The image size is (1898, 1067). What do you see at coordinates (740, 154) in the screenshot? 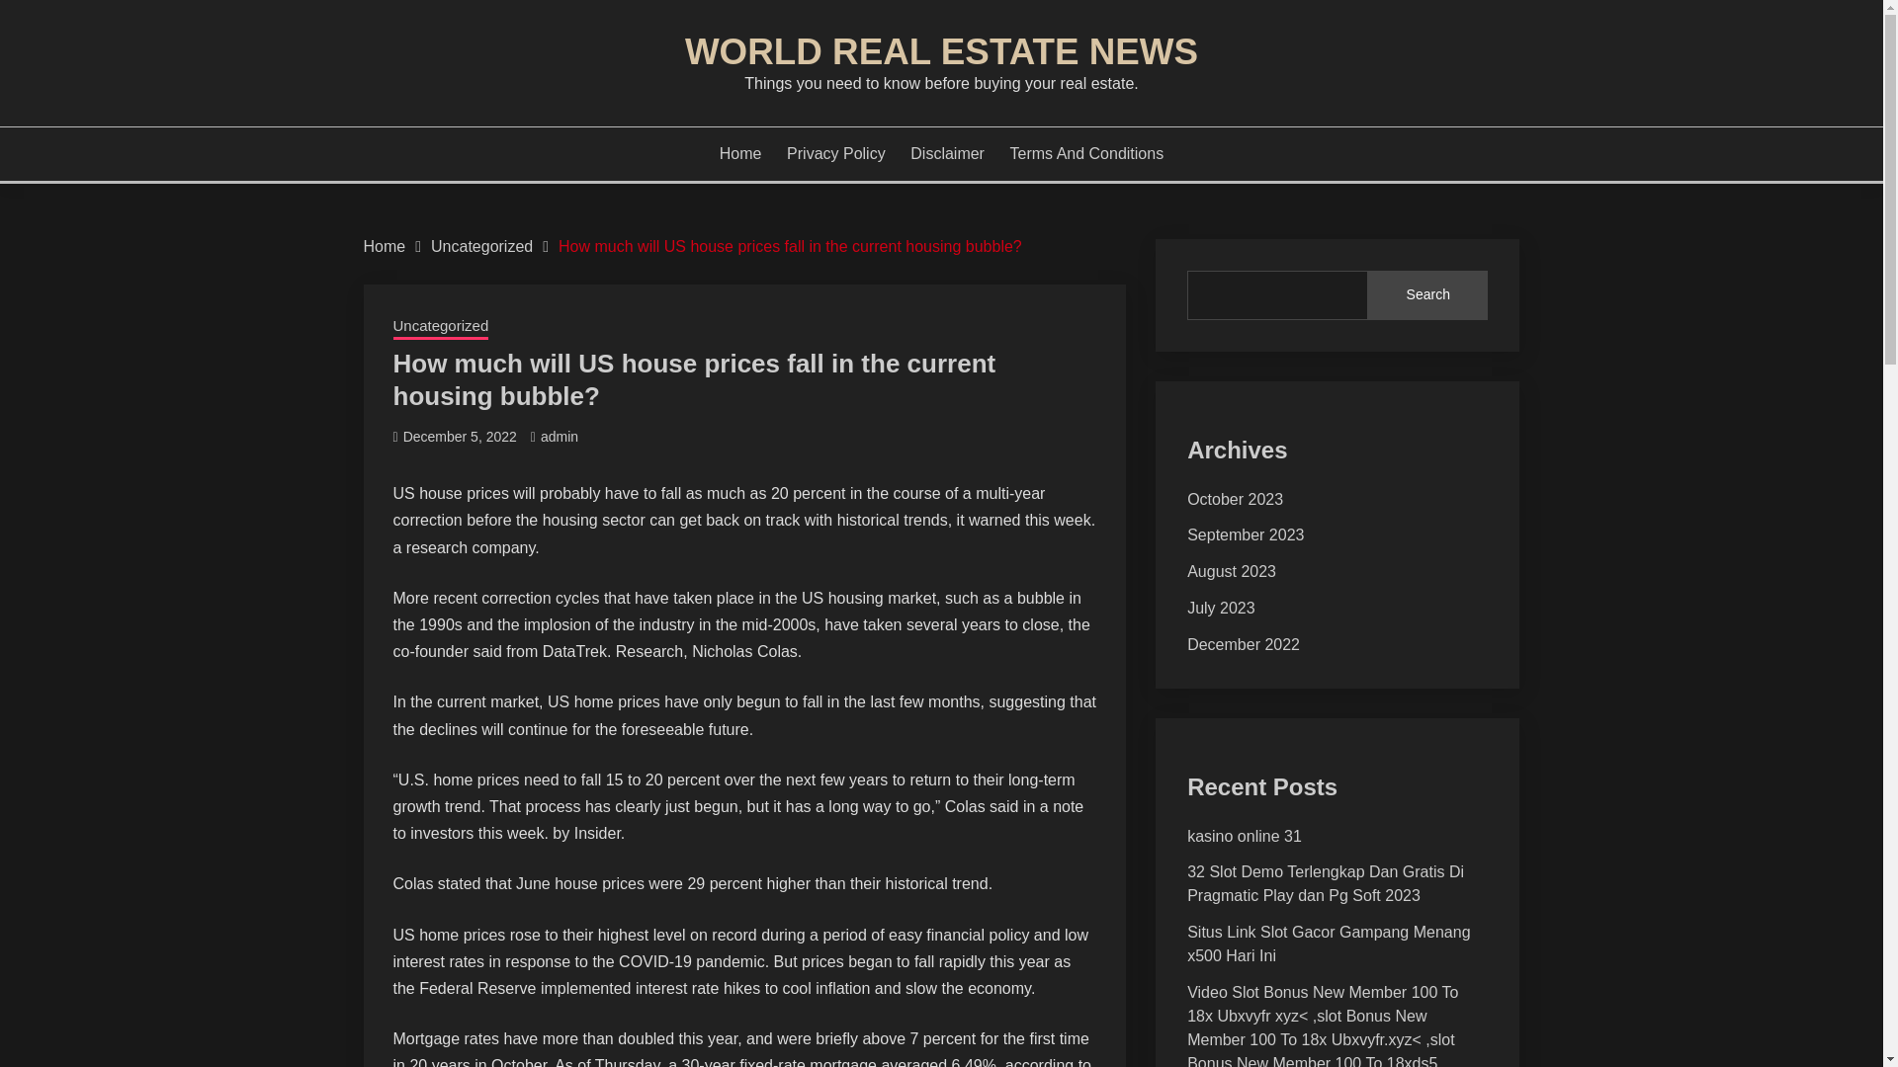
I see `Home` at bounding box center [740, 154].